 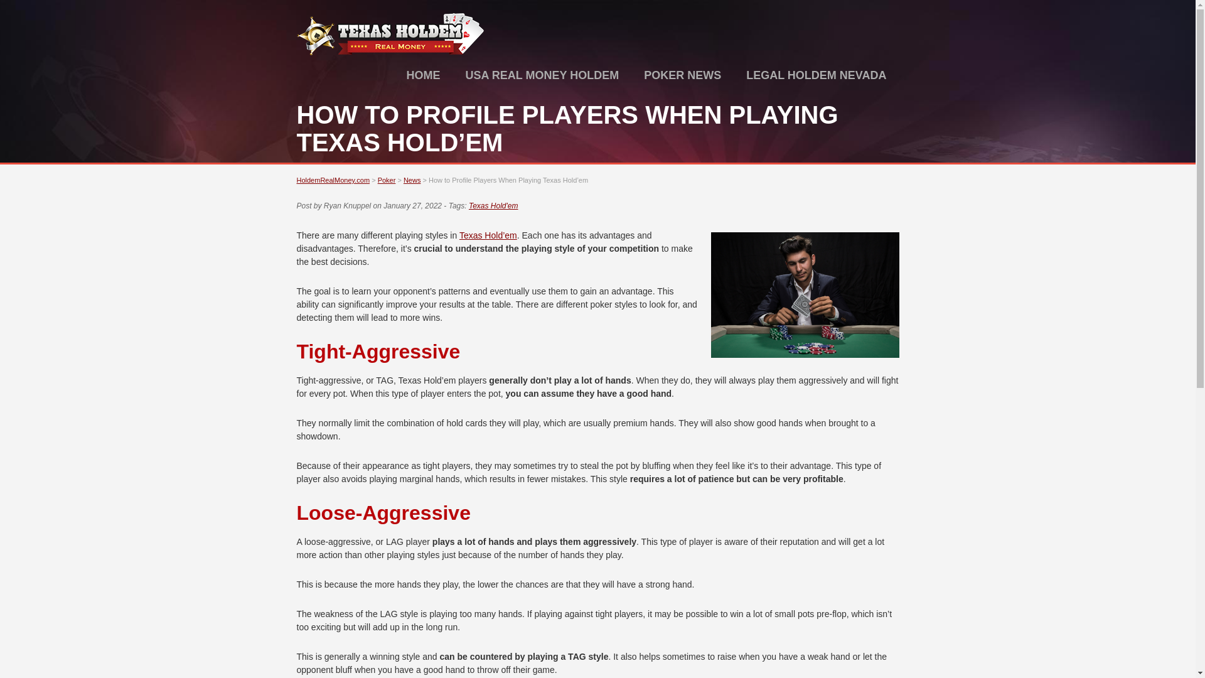 I want to click on Texas Hold'em, so click(x=493, y=205).